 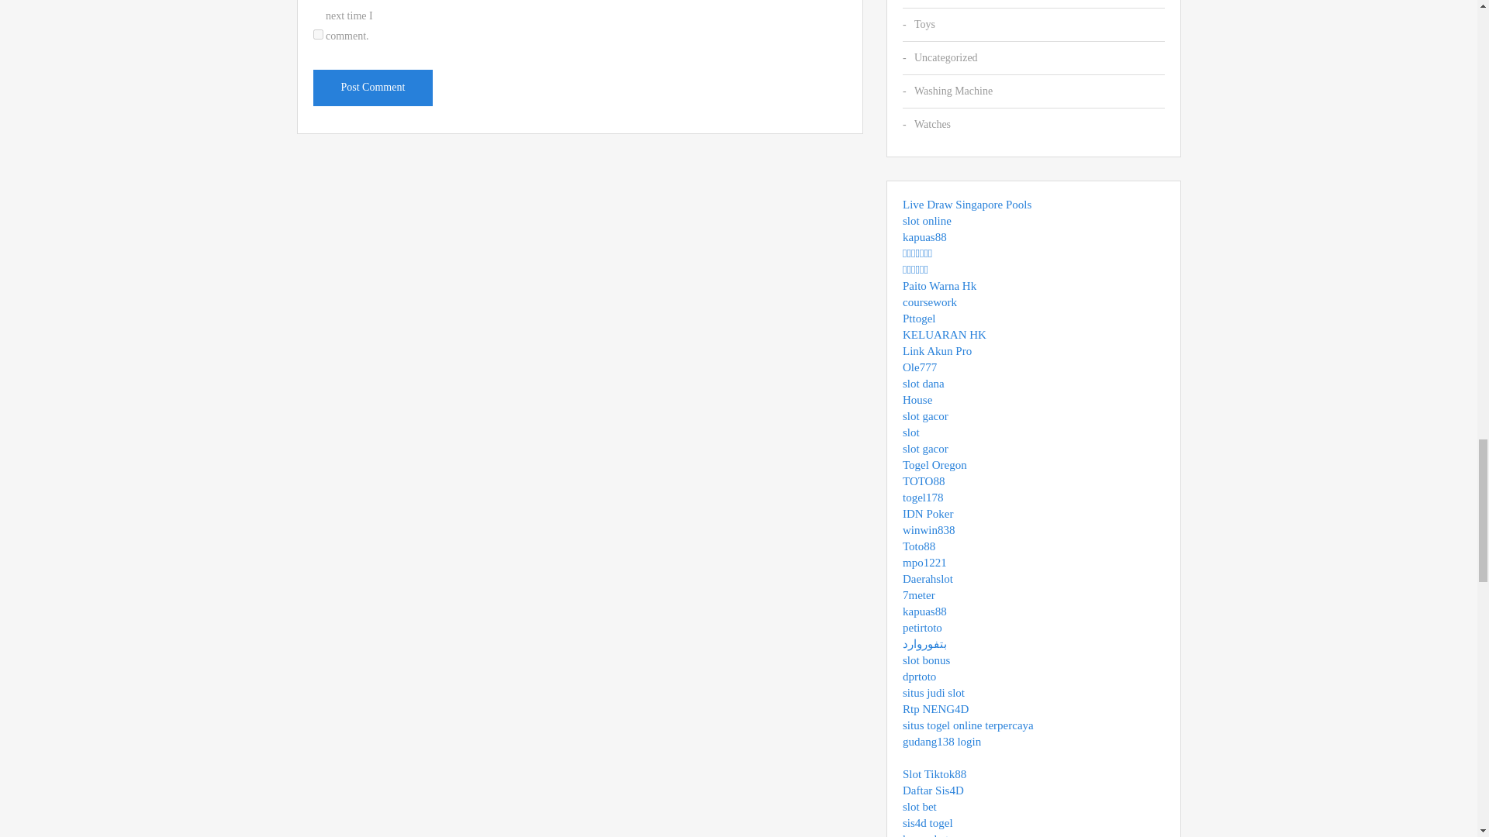 What do you see at coordinates (318, 34) in the screenshot?
I see `yes` at bounding box center [318, 34].